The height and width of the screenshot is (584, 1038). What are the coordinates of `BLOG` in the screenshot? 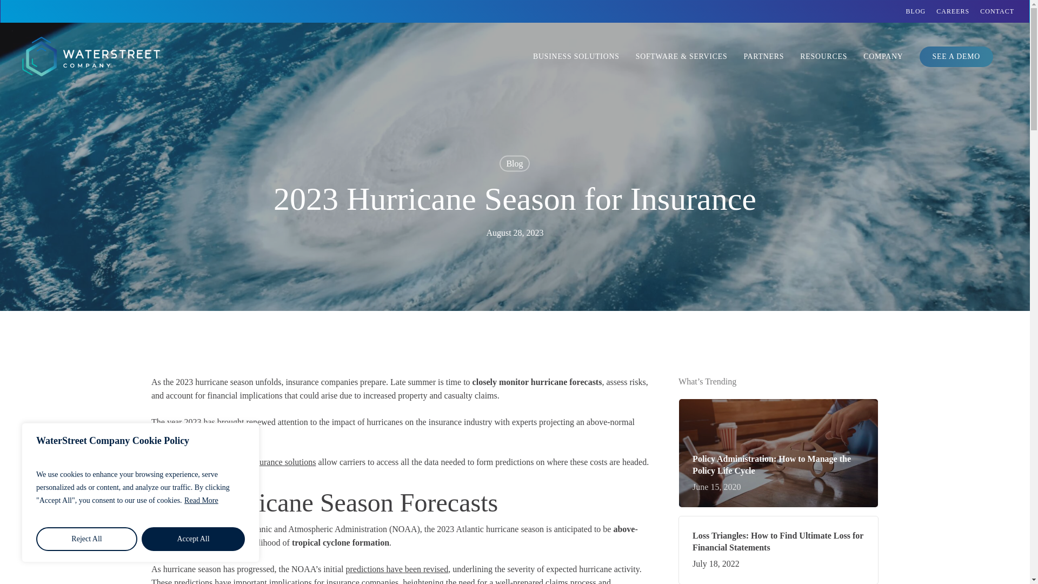 It's located at (916, 11).